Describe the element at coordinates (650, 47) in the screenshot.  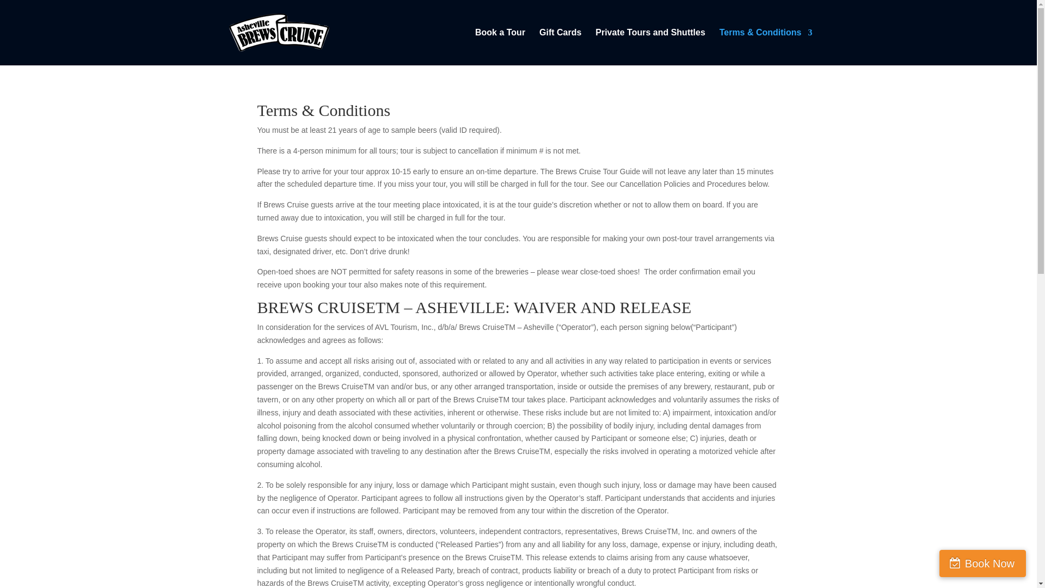
I see `Private Tours and Shuttles` at that location.